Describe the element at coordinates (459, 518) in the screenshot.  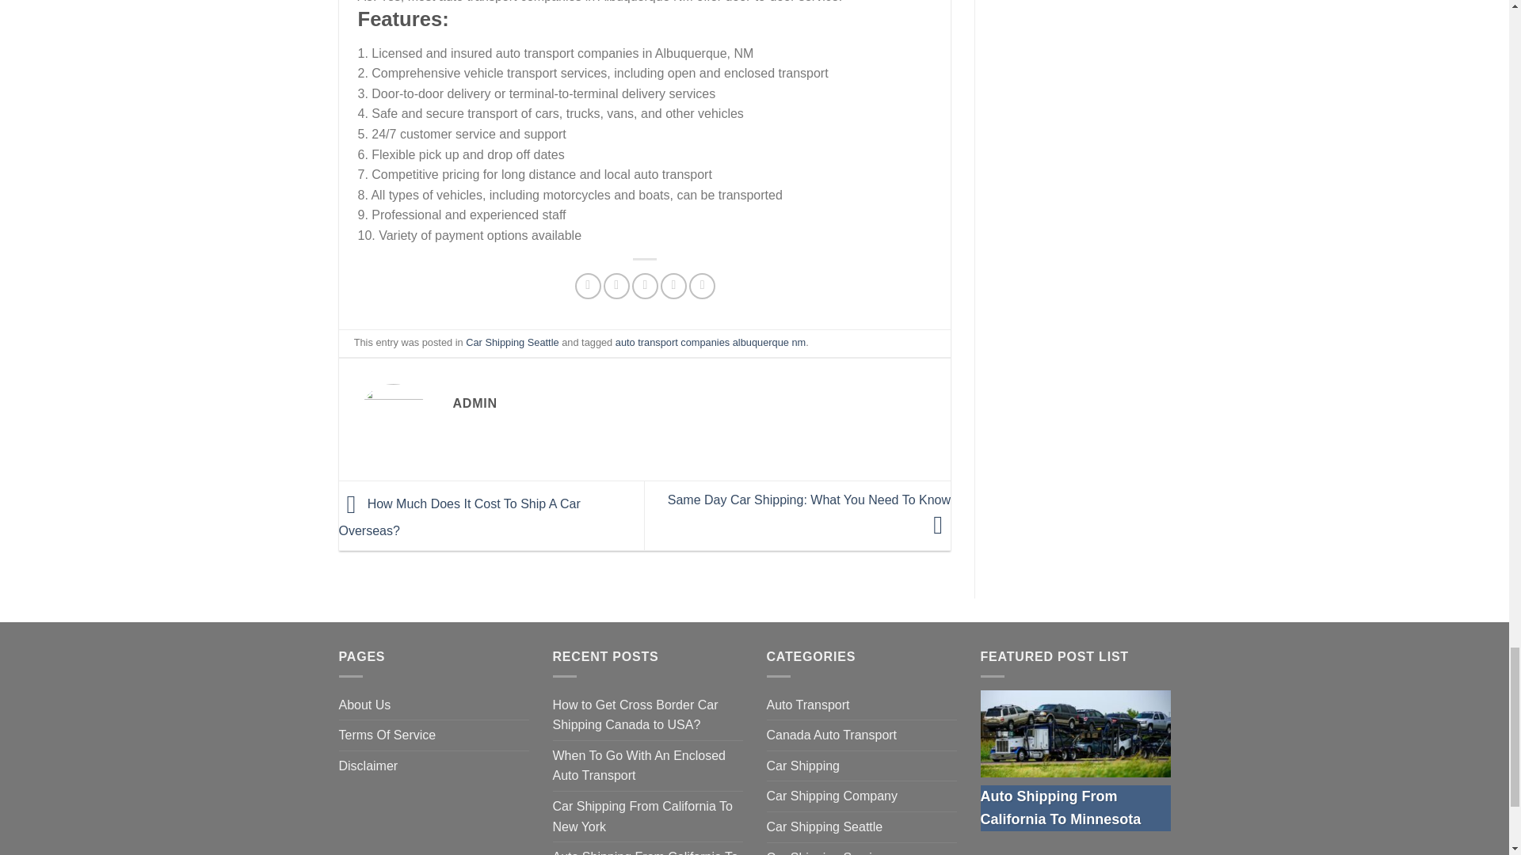
I see `How Much Does It Cost To Ship A Car Overseas?` at that location.